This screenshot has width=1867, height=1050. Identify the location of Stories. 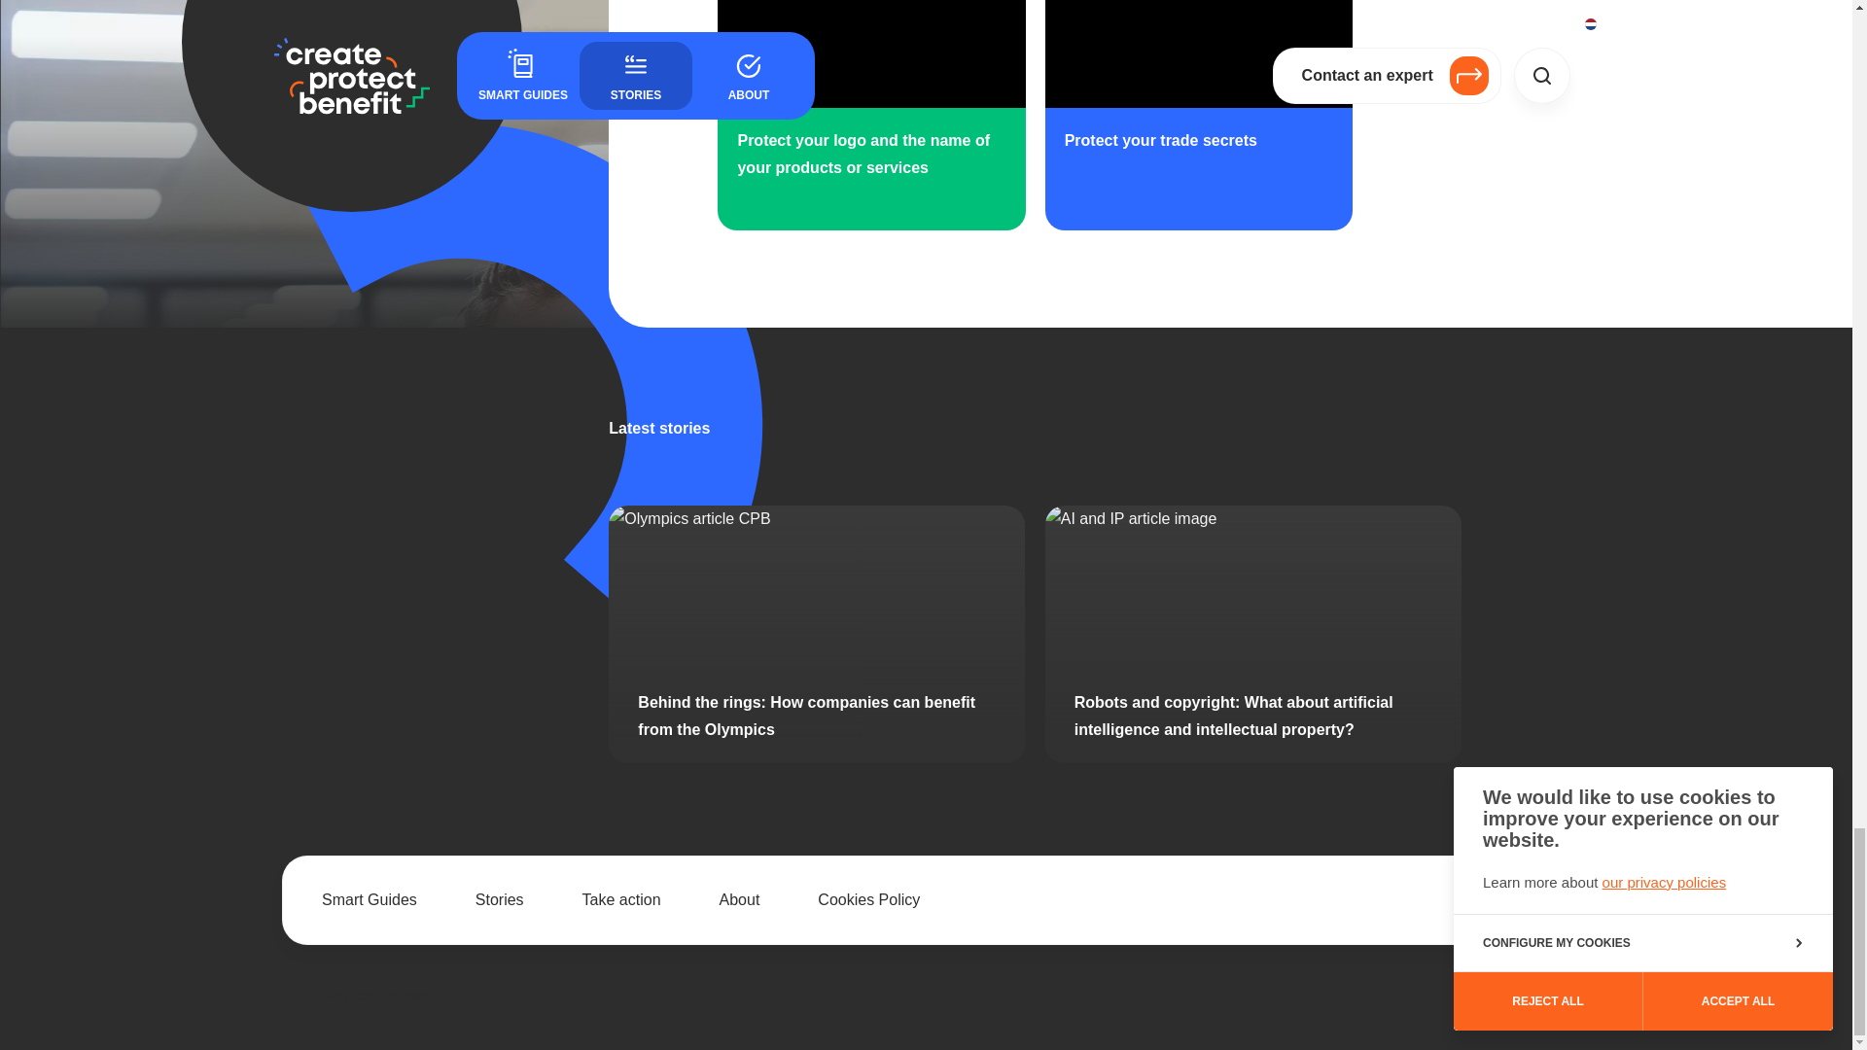
(500, 899).